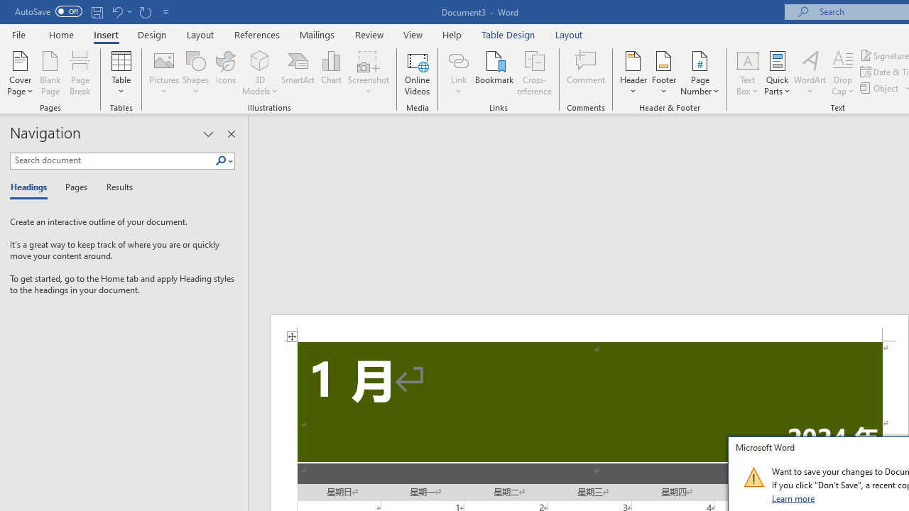 This screenshot has width=909, height=511. What do you see at coordinates (121, 72) in the screenshot?
I see `Table` at bounding box center [121, 72].